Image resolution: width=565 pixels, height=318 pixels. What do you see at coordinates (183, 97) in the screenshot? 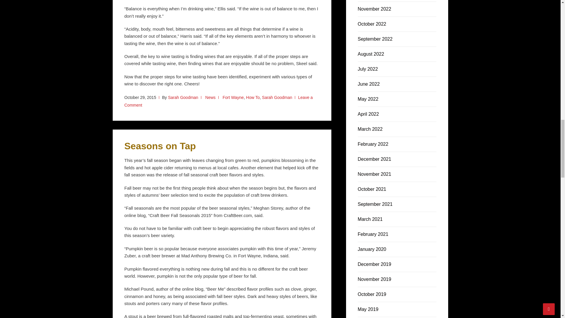
I see `Sarah Goodman` at bounding box center [183, 97].